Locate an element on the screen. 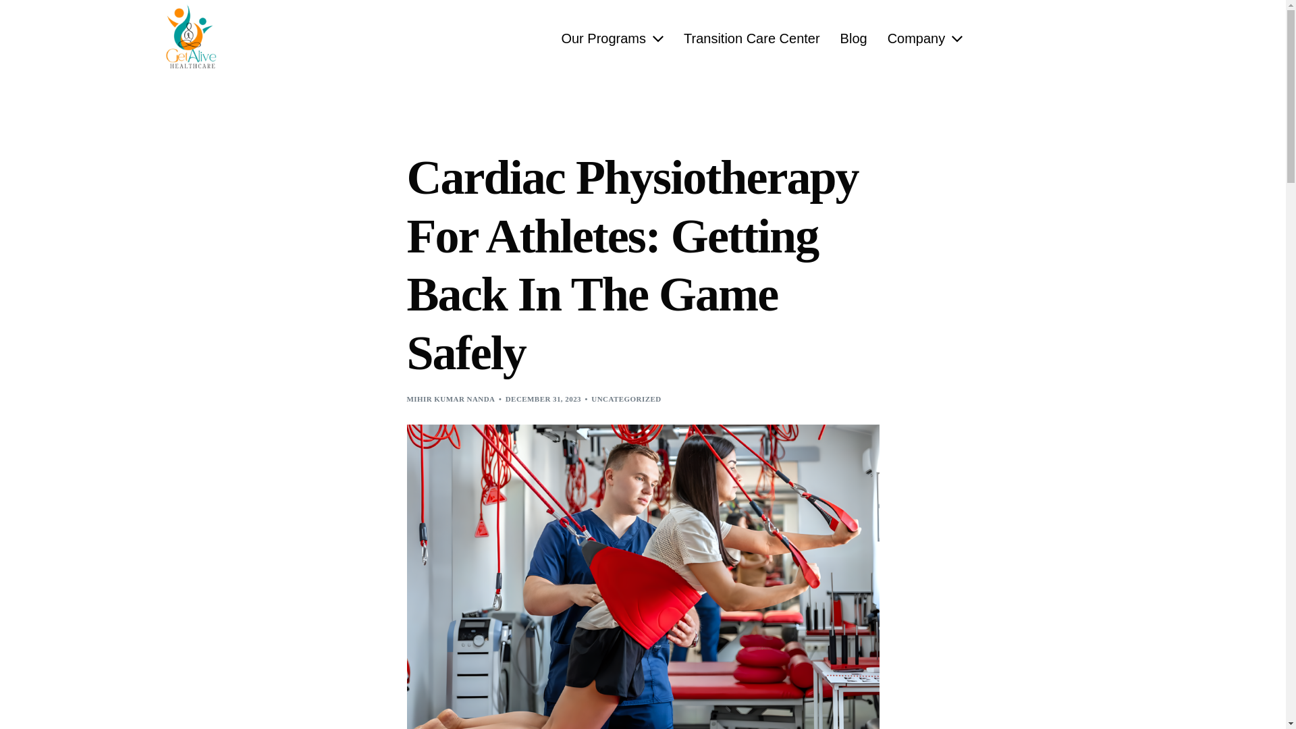 The image size is (1296, 729). Transition Care Center is located at coordinates (752, 38).